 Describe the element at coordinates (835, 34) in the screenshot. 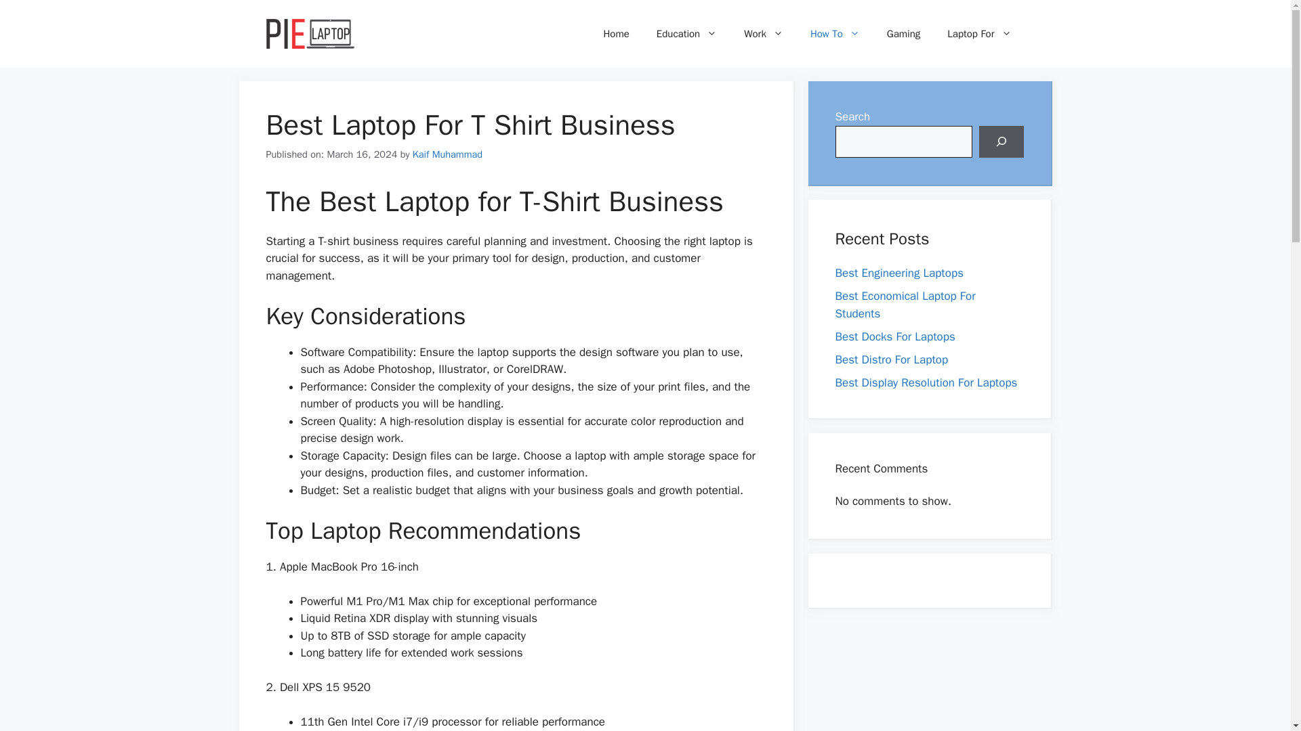

I see `How To` at that location.